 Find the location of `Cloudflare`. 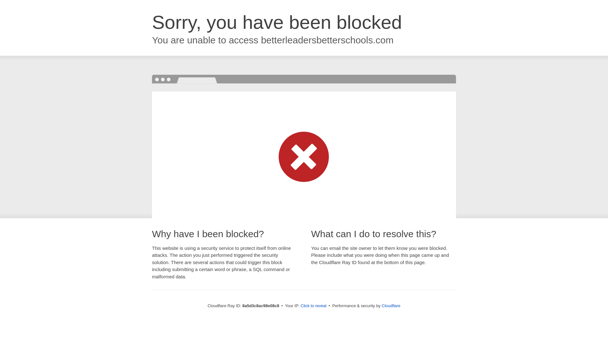

Cloudflare is located at coordinates (391, 306).